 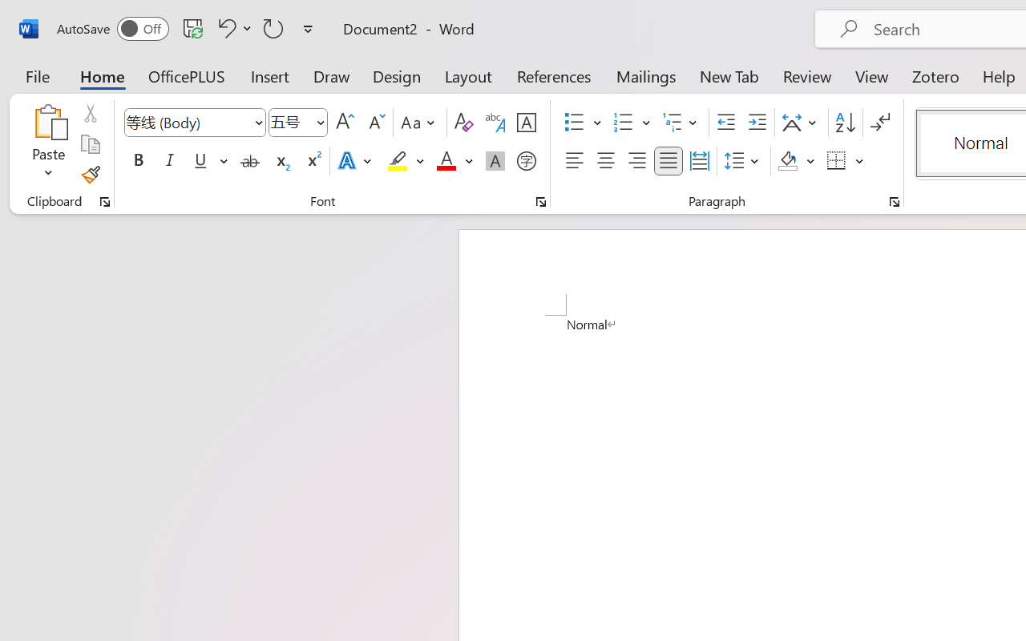 What do you see at coordinates (669, 161) in the screenshot?
I see `Justify` at bounding box center [669, 161].